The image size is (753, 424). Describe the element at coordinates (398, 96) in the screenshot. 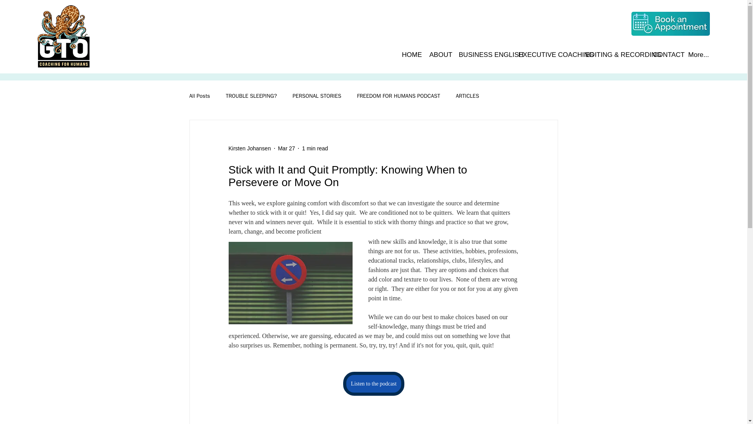

I see `FREEDOM FOR HUMANS PODCAST` at that location.